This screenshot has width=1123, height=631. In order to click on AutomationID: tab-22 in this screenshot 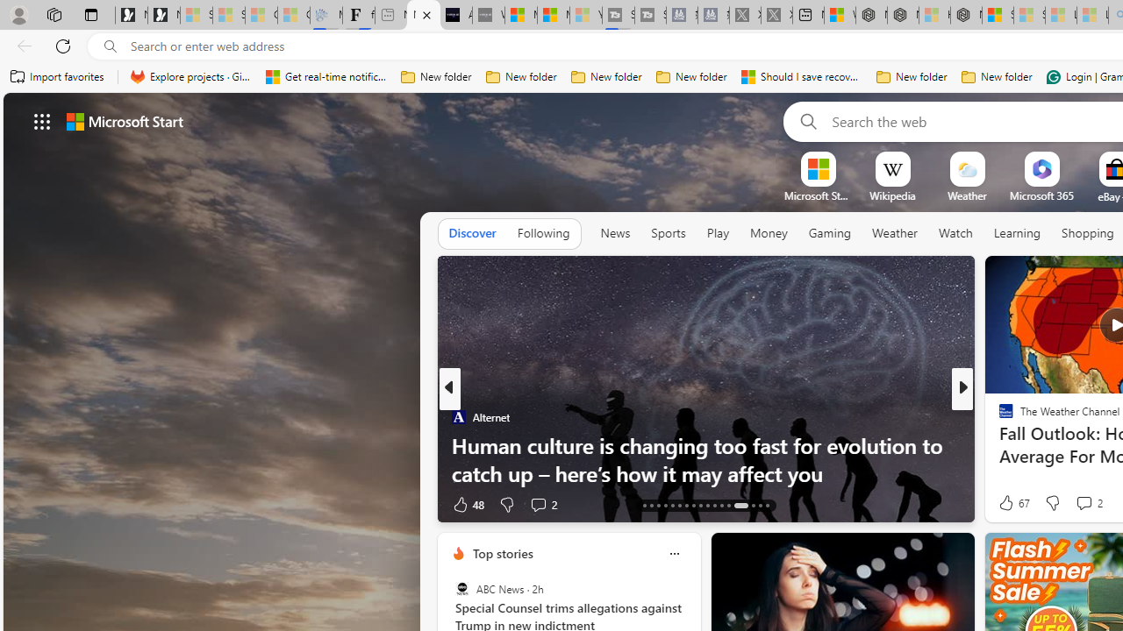, I will do `click(679, 505)`.